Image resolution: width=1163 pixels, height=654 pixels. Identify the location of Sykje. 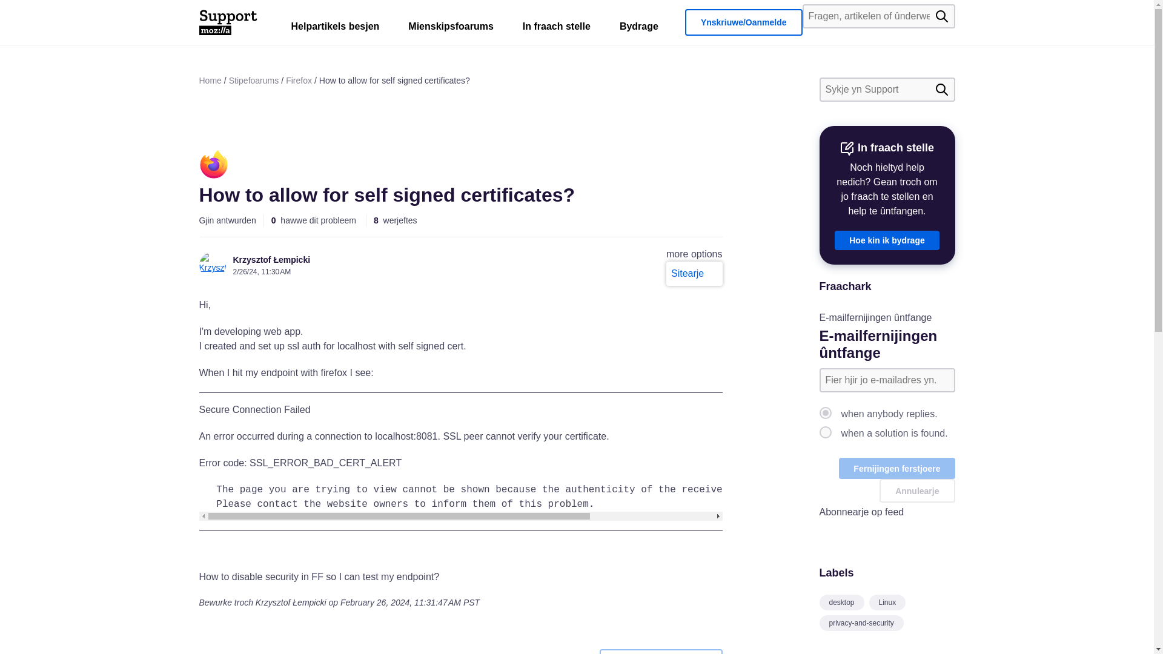
(941, 16).